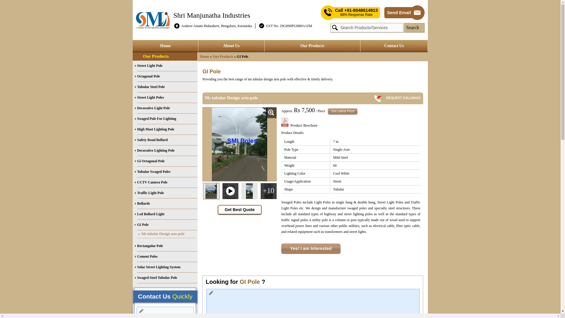  I want to click on Shri Manjunatha Industries, so click(212, 15).